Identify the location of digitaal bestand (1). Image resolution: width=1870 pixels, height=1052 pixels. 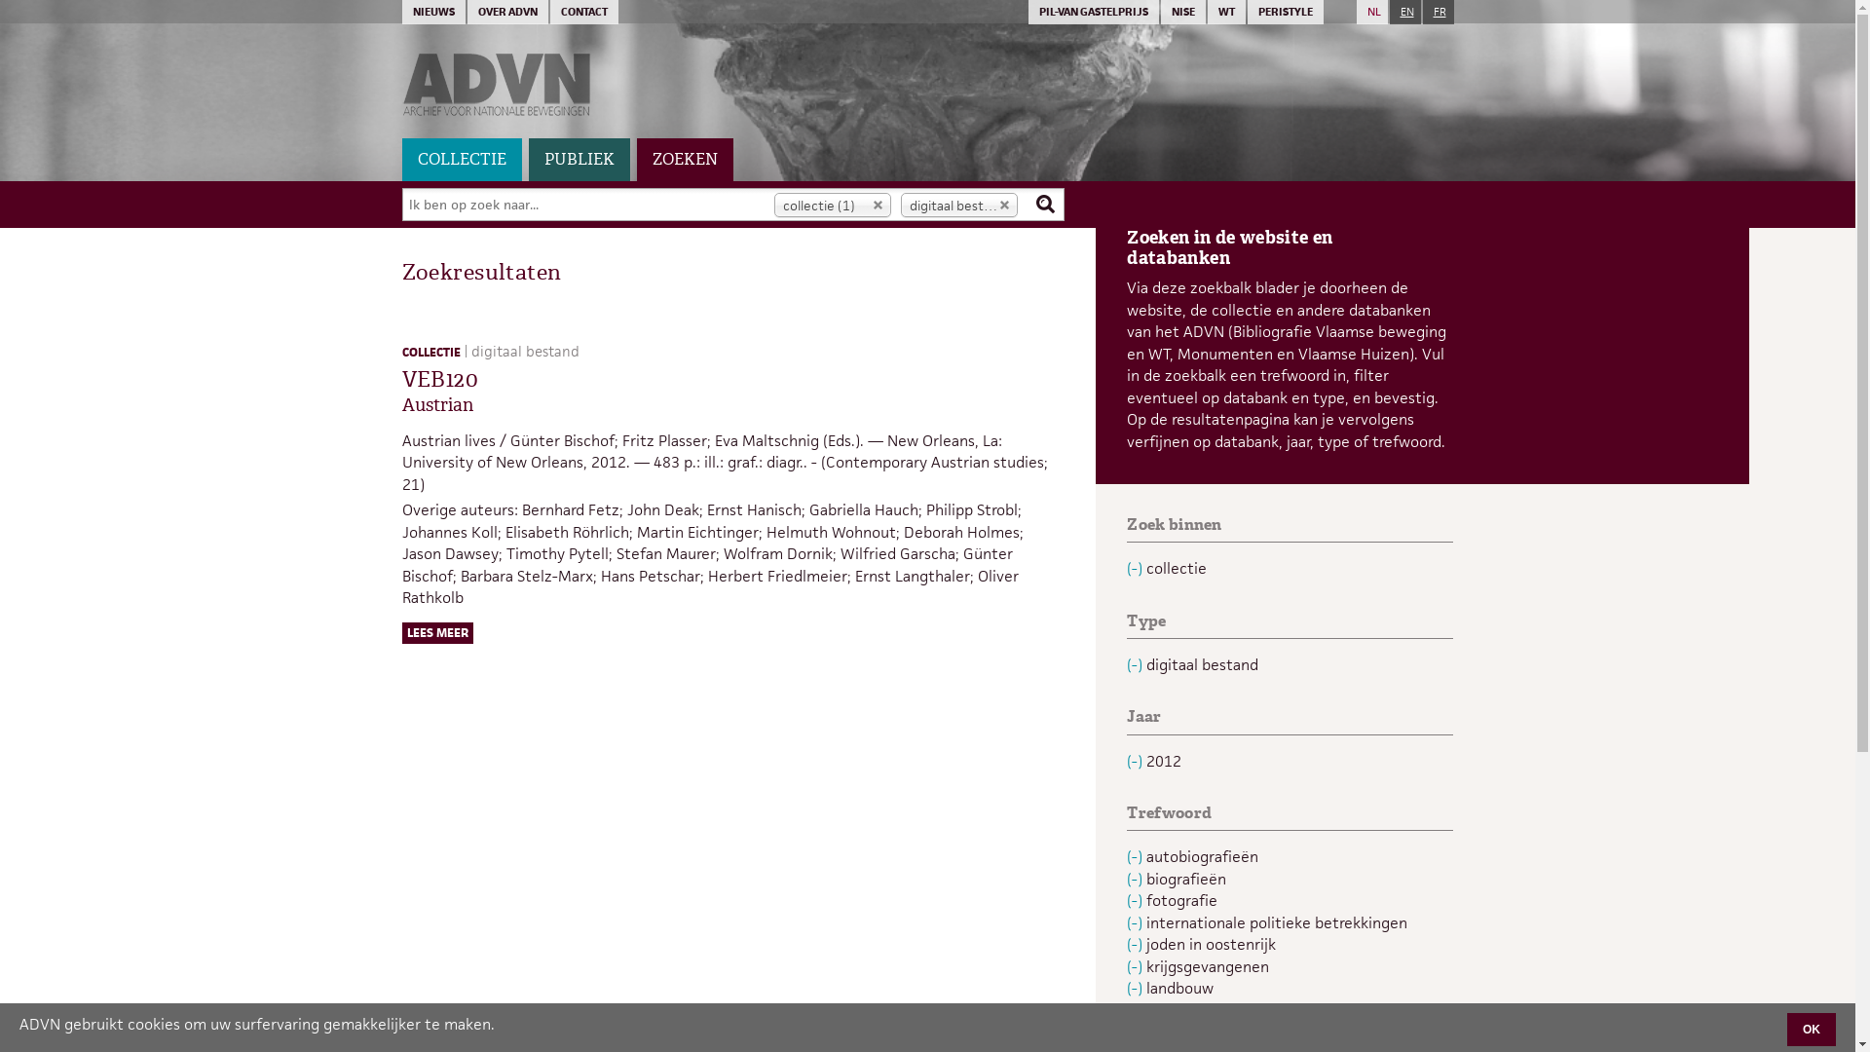
(959, 205).